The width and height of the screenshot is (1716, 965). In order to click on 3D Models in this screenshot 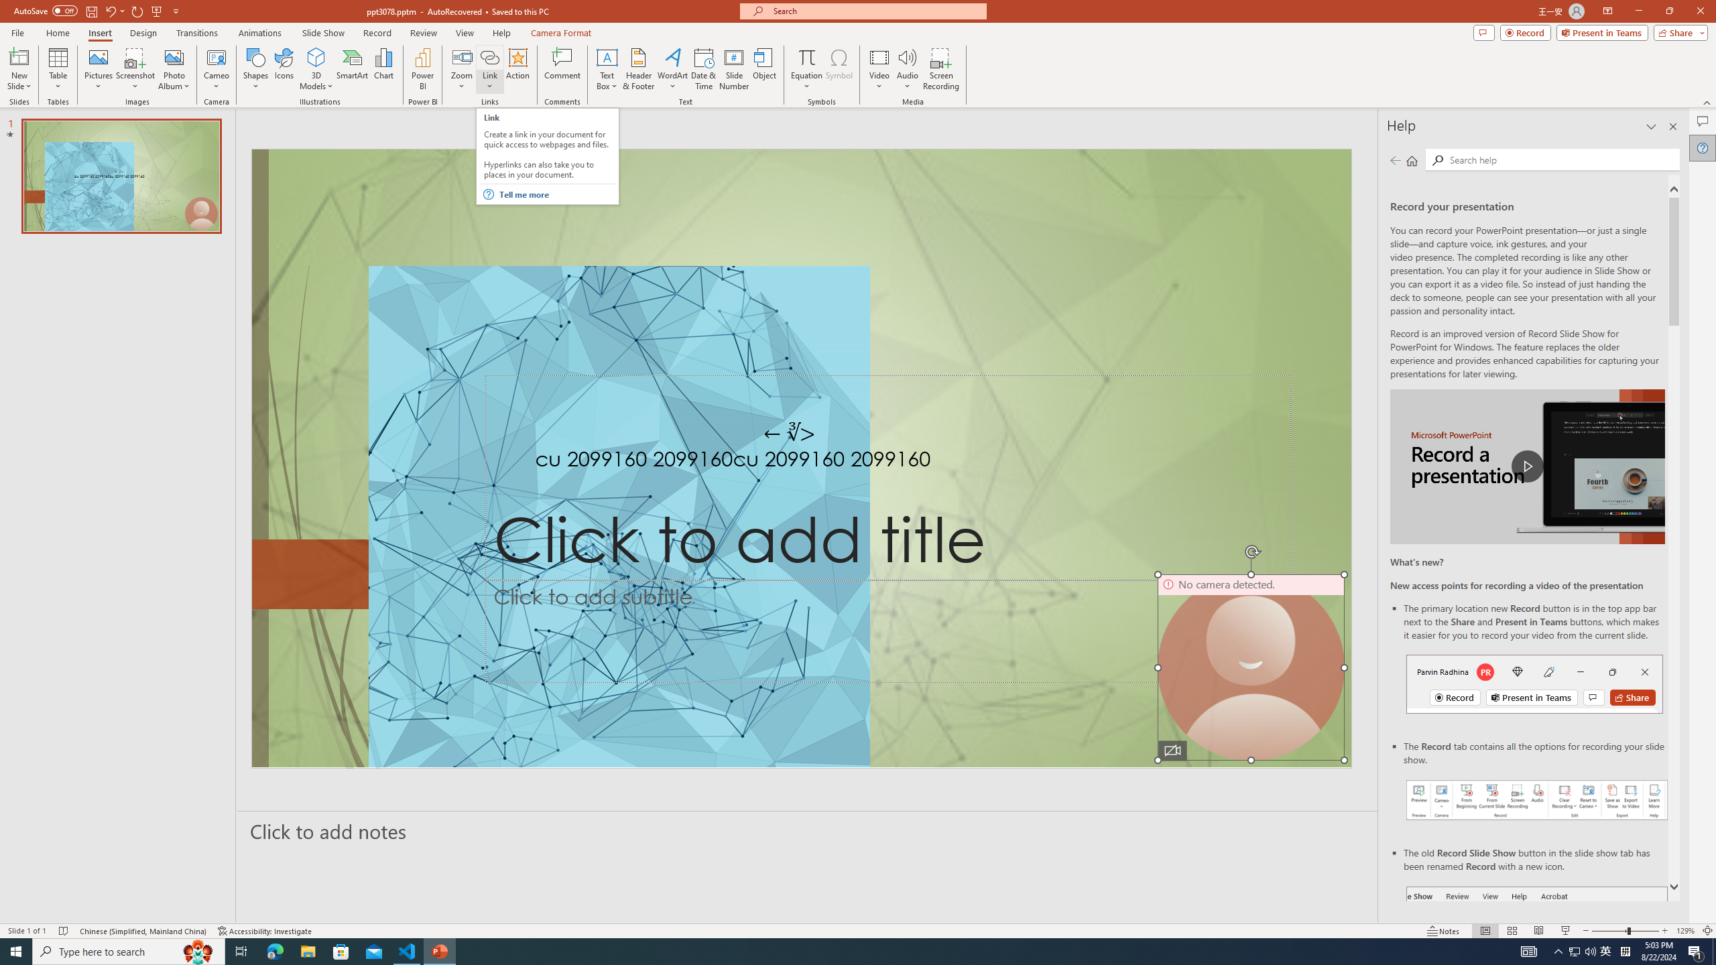, I will do `click(316, 57)`.